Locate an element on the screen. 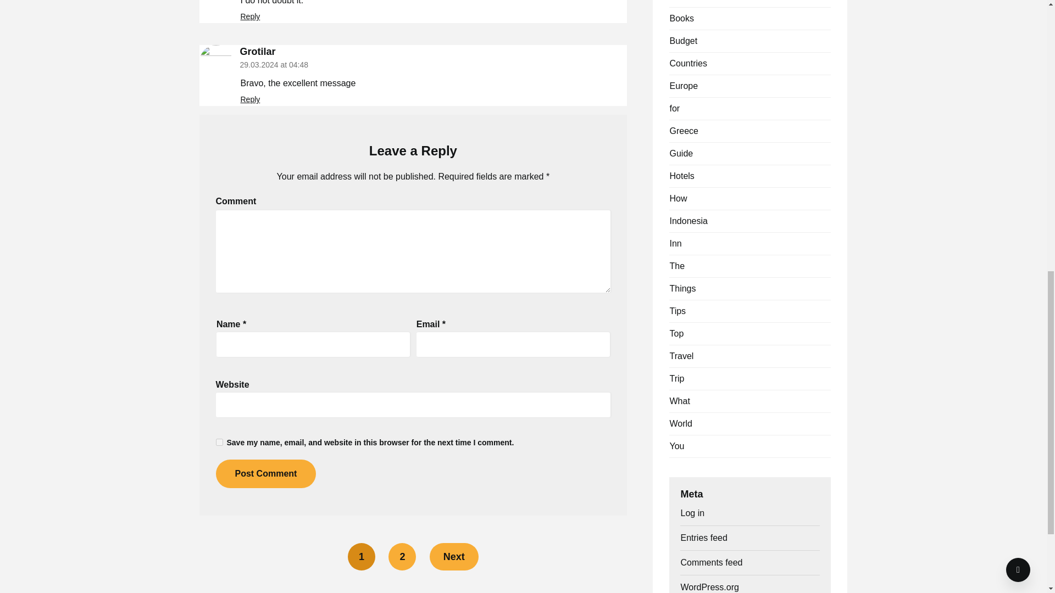 The image size is (1055, 593). Reply is located at coordinates (251, 99).